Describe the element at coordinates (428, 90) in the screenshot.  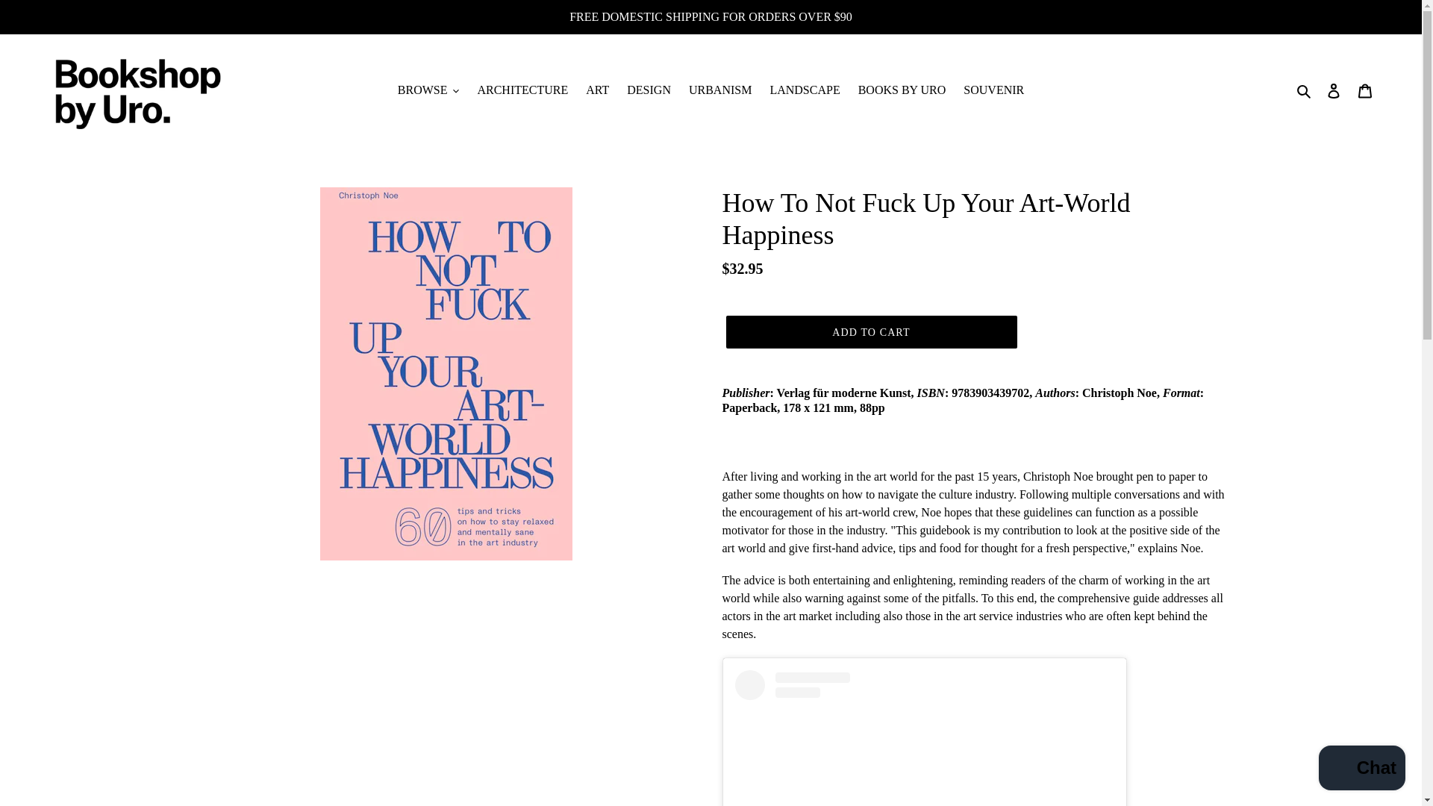
I see `BROWSE` at that location.